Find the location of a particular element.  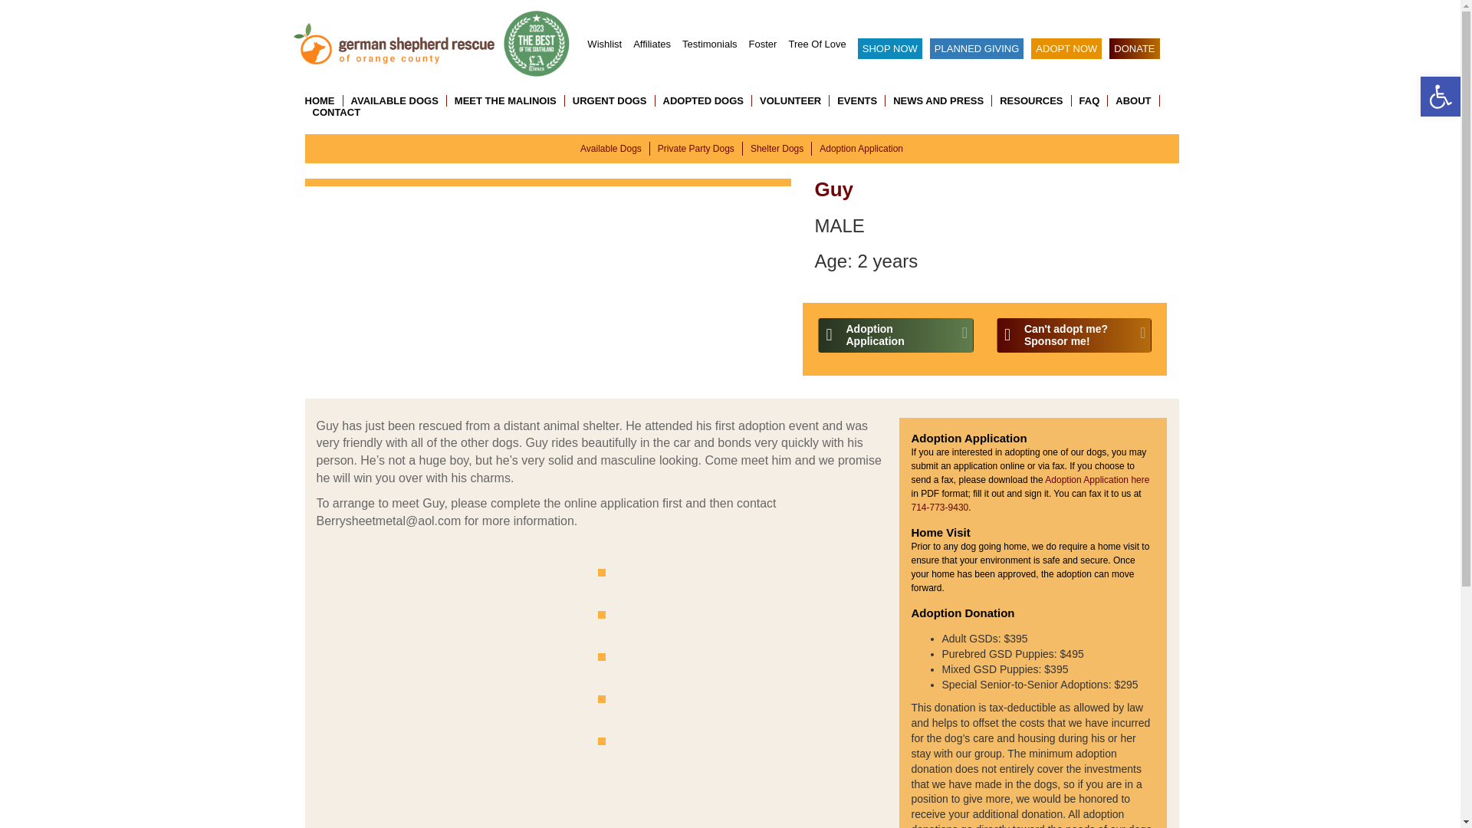

ABOUT is located at coordinates (1133, 101).